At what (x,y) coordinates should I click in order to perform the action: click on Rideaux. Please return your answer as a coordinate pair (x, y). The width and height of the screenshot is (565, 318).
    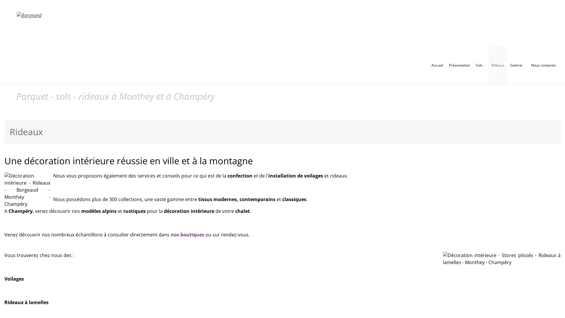
    Looking at the image, I should click on (498, 65).